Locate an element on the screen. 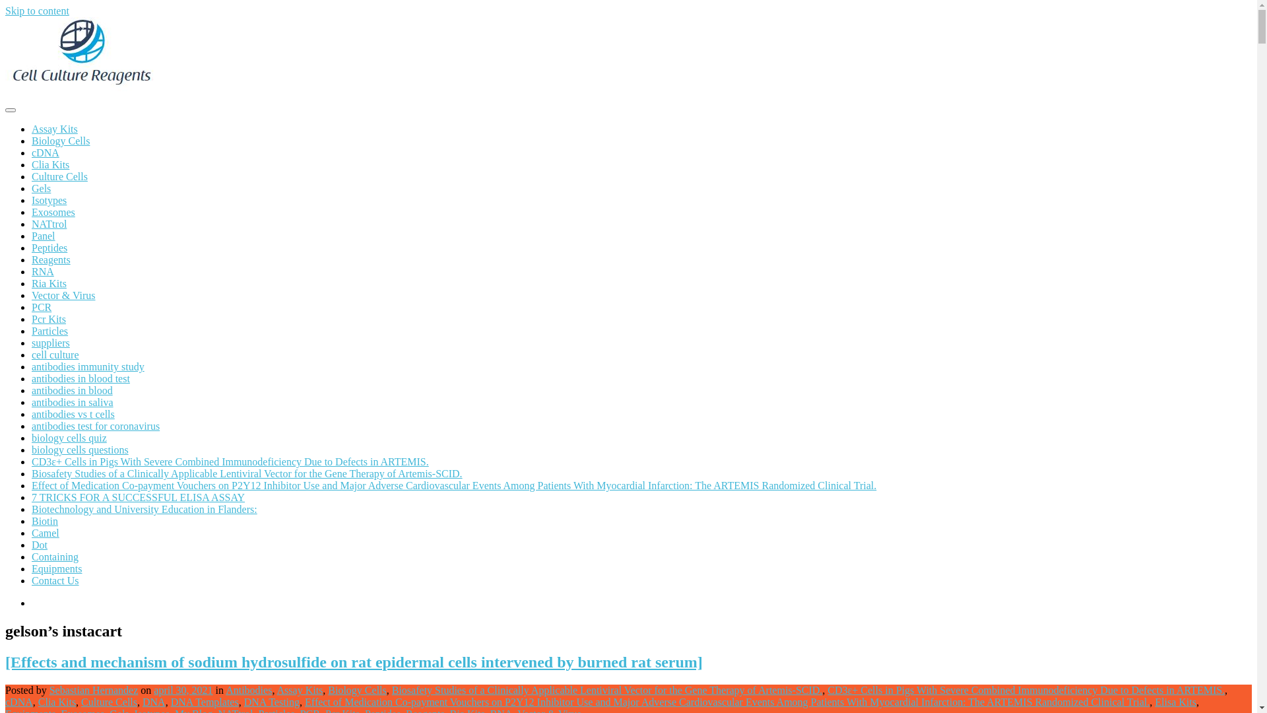  Culture Cells is located at coordinates (59, 177).